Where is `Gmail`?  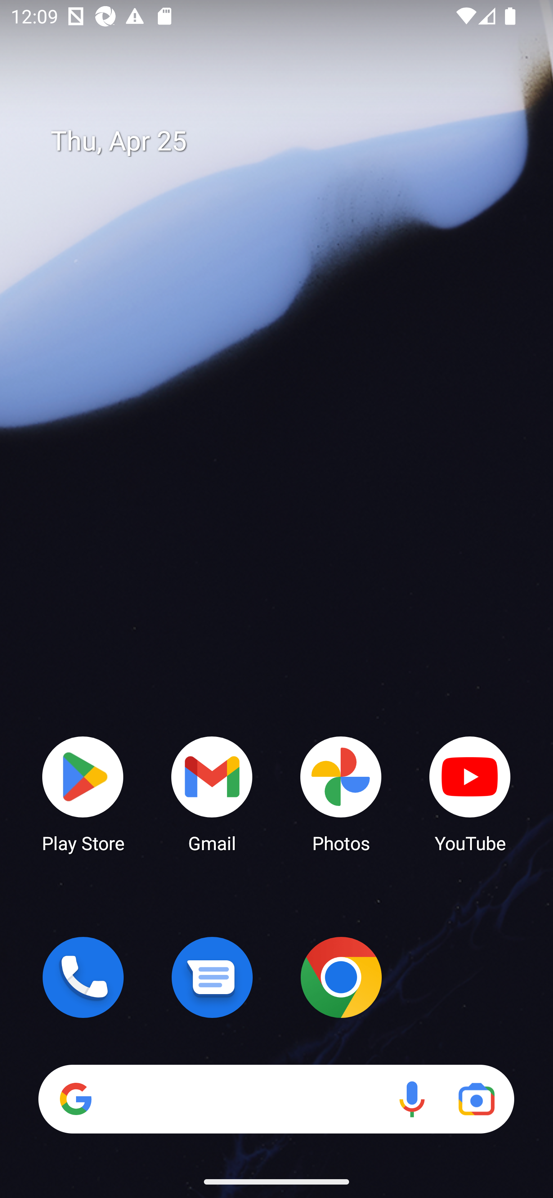
Gmail is located at coordinates (212, 793).